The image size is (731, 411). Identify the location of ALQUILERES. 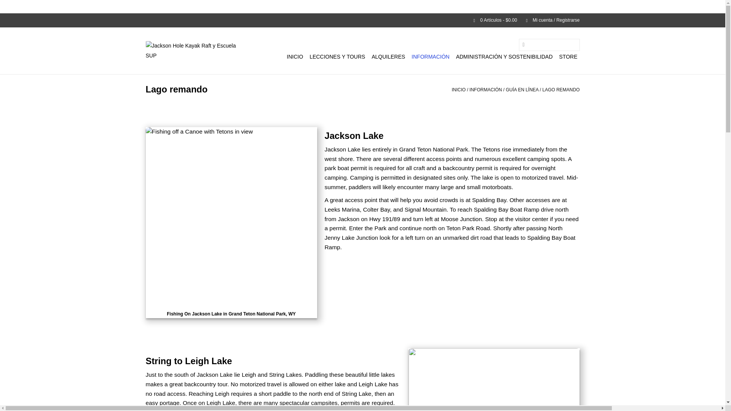
(388, 56).